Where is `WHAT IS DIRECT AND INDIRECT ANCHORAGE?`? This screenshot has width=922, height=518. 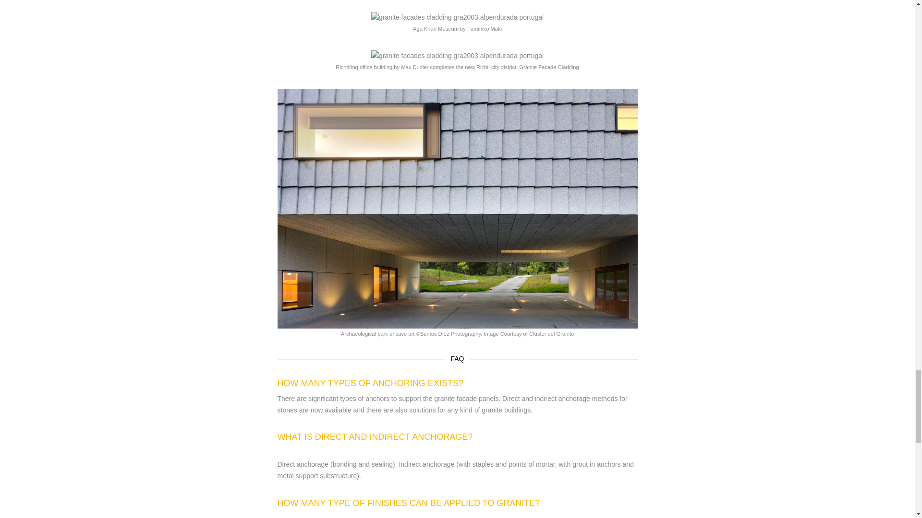 WHAT IS DIRECT AND INDIRECT ANCHORAGE? is located at coordinates (375, 436).